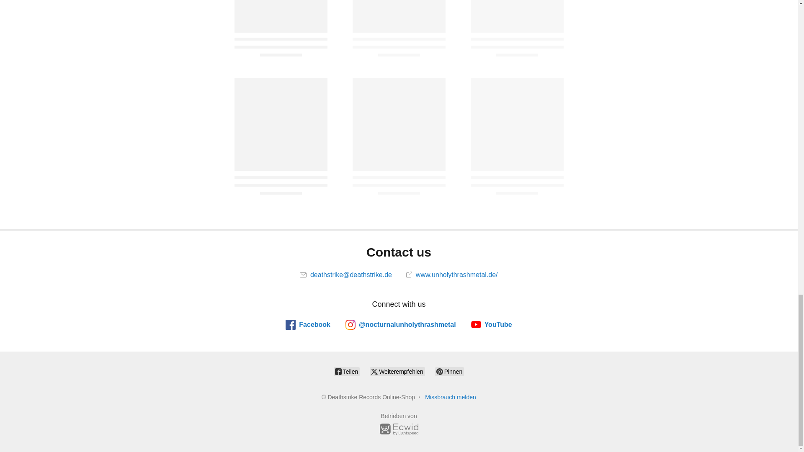 Image resolution: width=804 pixels, height=452 pixels. Describe the element at coordinates (346, 371) in the screenshot. I see `Teilen` at that location.